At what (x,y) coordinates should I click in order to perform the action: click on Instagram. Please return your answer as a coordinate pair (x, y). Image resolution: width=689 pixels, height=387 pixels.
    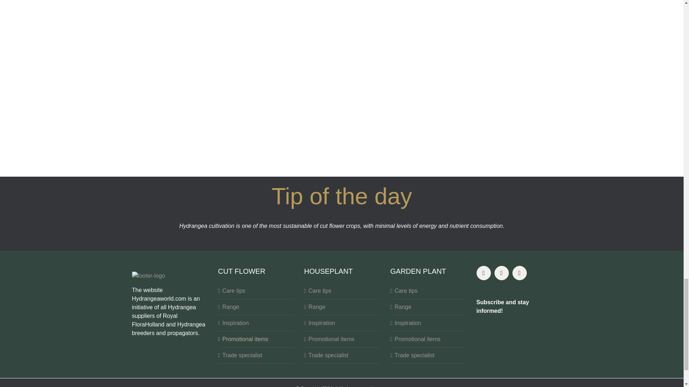
    Looking at the image, I should click on (502, 273).